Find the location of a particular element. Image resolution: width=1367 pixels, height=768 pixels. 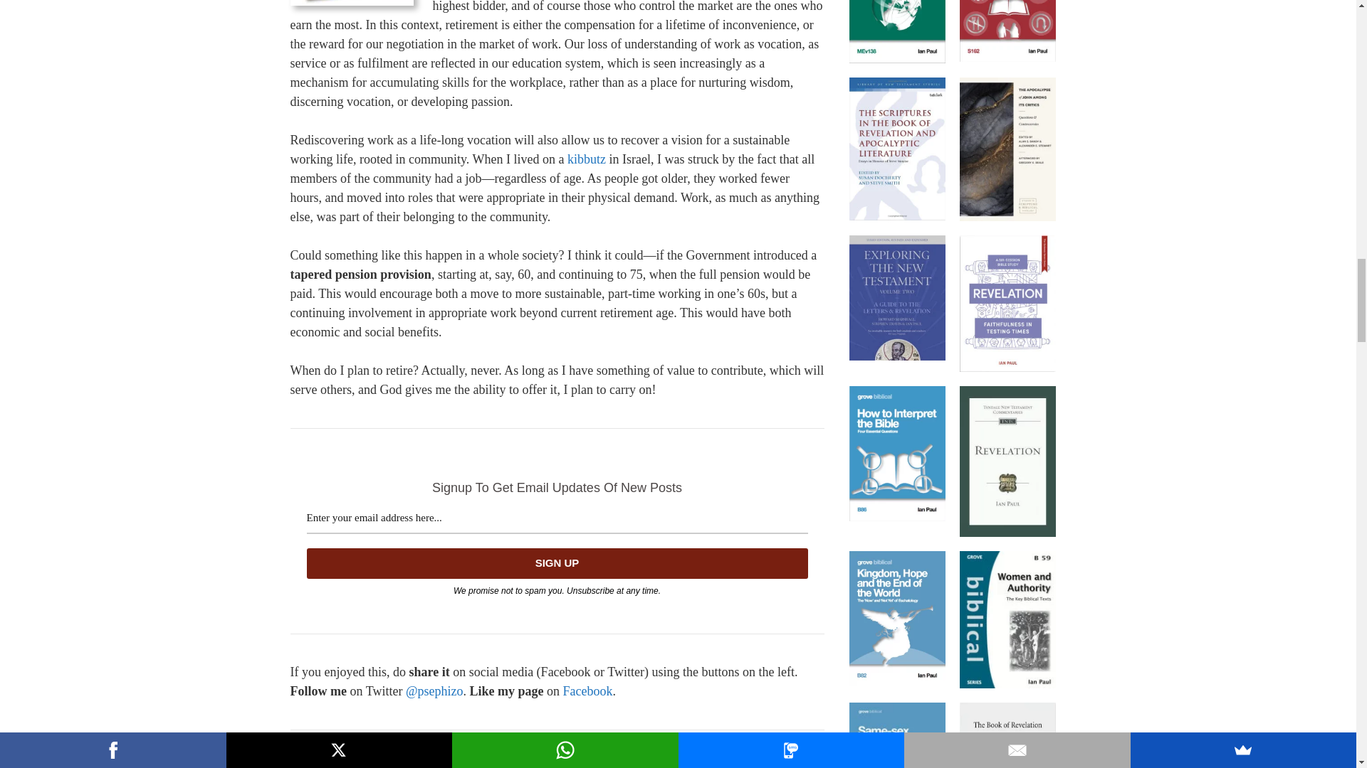

kibbutz is located at coordinates (586, 159).